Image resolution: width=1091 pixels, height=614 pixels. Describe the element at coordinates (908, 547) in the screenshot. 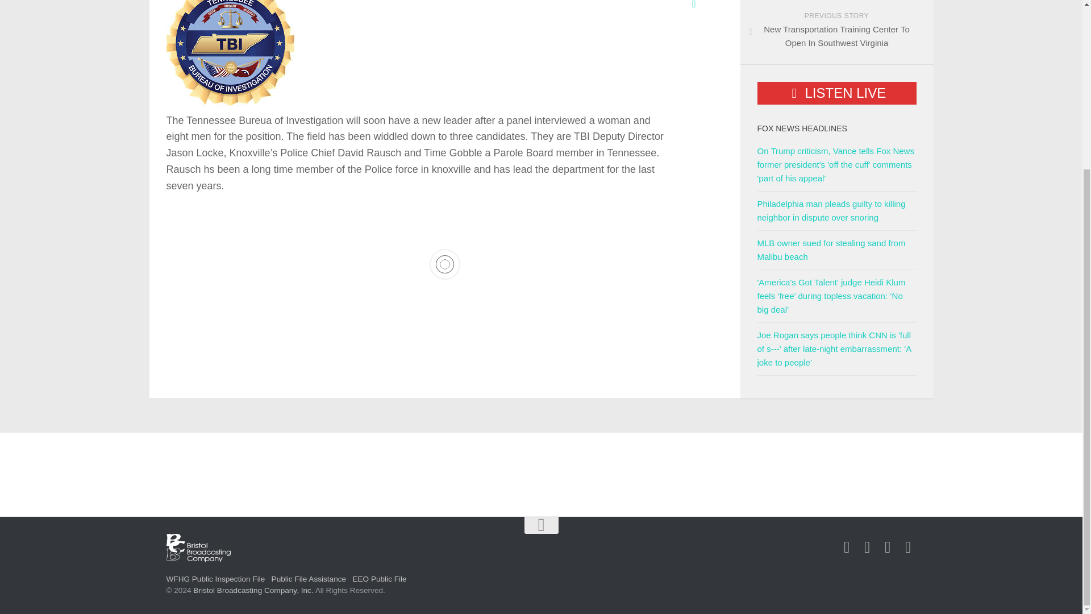

I see `Rss Feed` at that location.